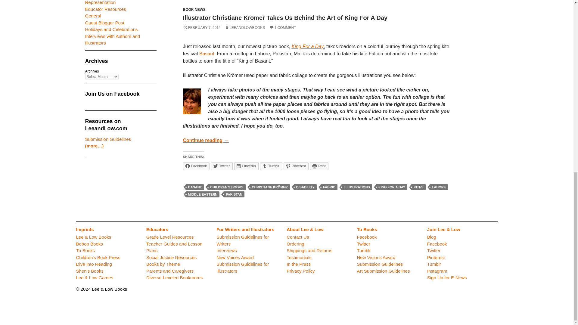 The image size is (578, 325). What do you see at coordinates (202, 28) in the screenshot?
I see `FEBRUARY 7, 2014` at bounding box center [202, 28].